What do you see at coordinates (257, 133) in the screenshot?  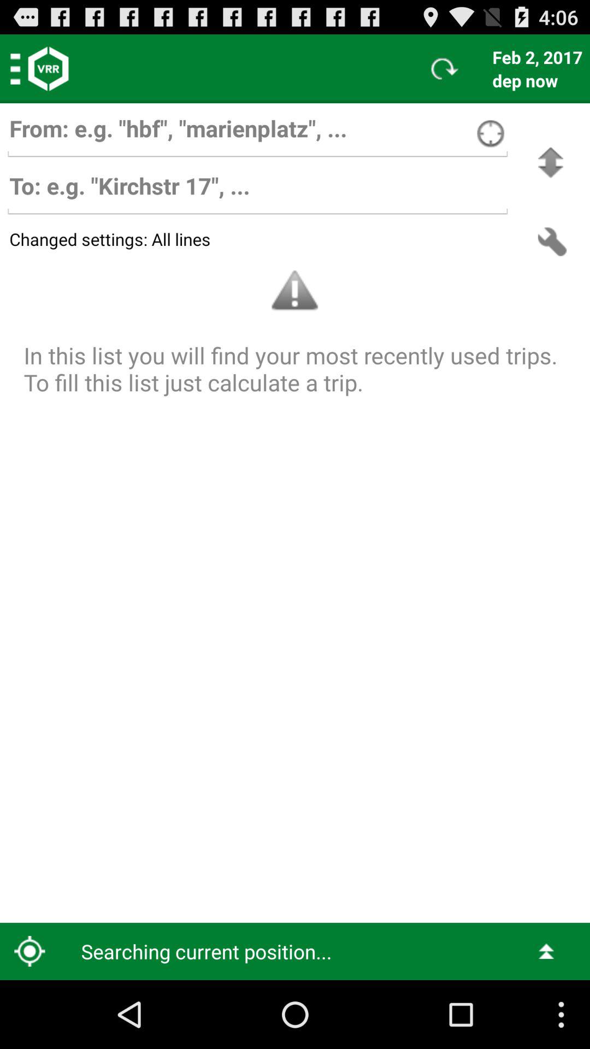 I see `who the e-mail is from` at bounding box center [257, 133].